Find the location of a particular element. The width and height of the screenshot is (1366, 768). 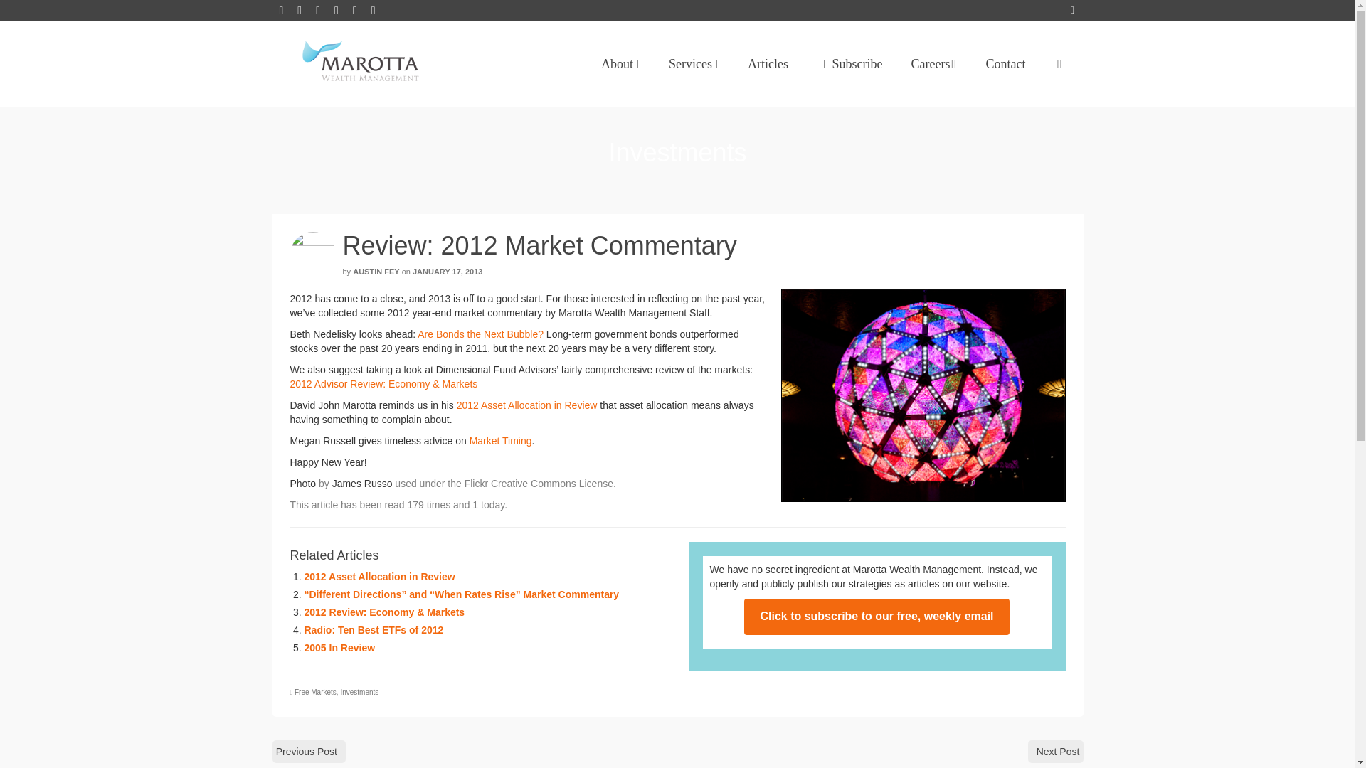

Radio: Ten Best ETFs of 2012 is located at coordinates (374, 630).